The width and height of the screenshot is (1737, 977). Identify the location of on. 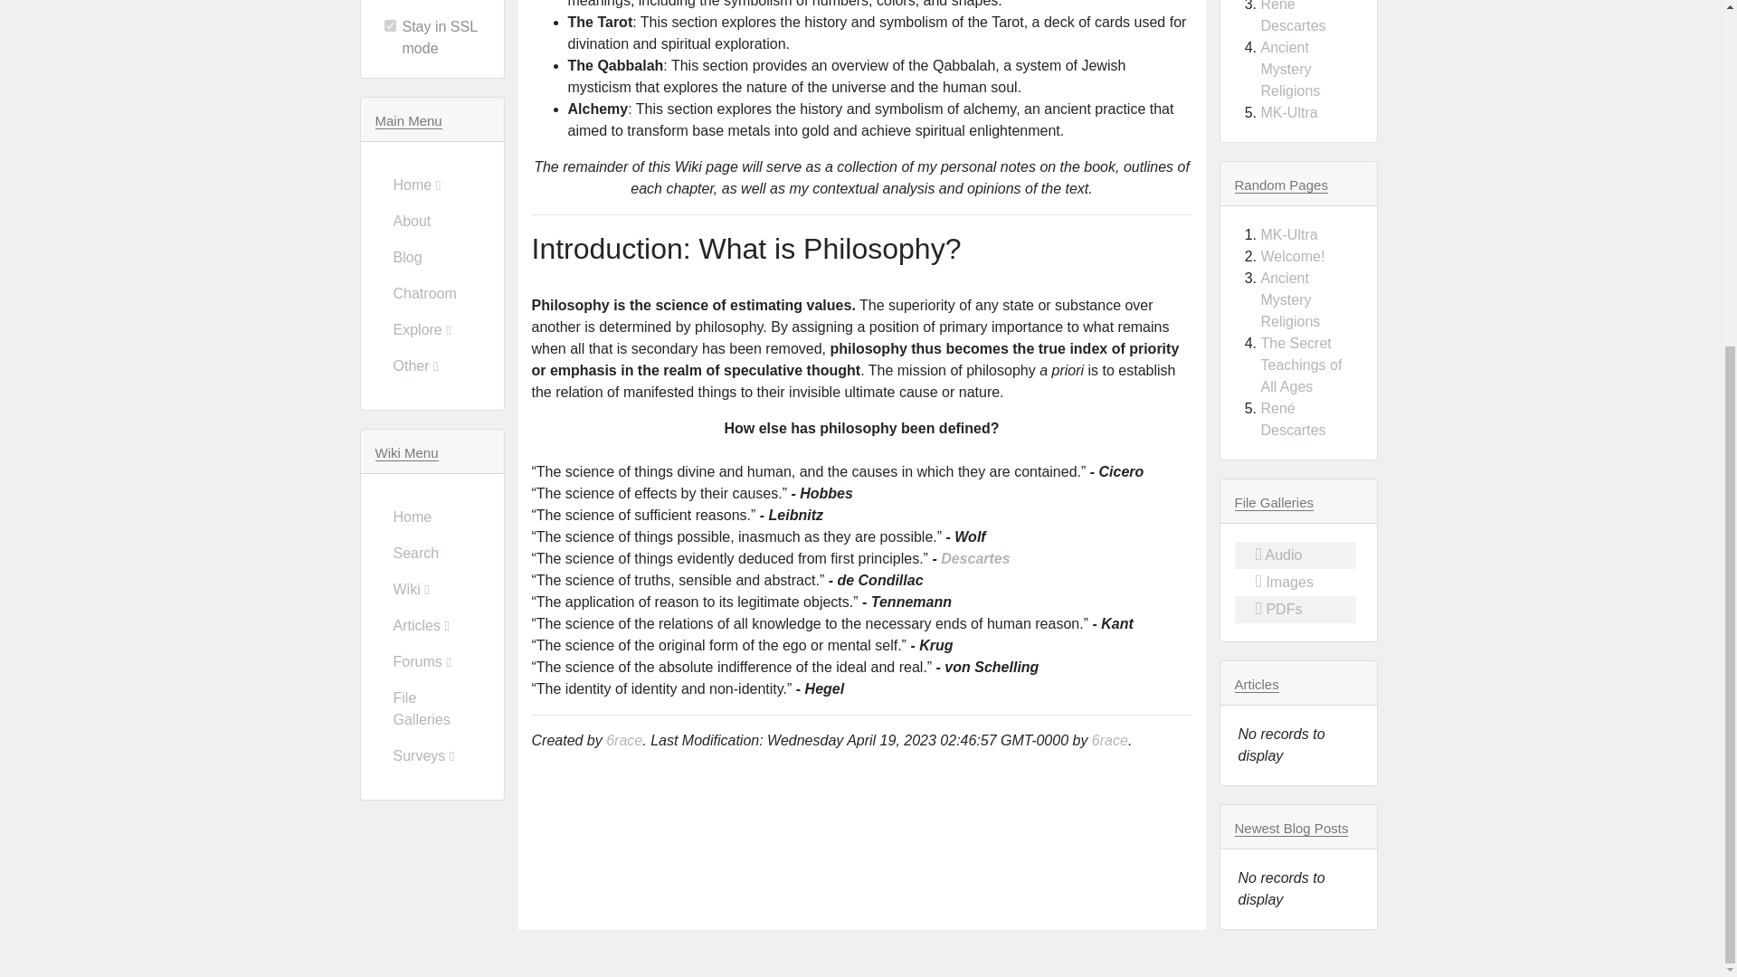
(389, 25).